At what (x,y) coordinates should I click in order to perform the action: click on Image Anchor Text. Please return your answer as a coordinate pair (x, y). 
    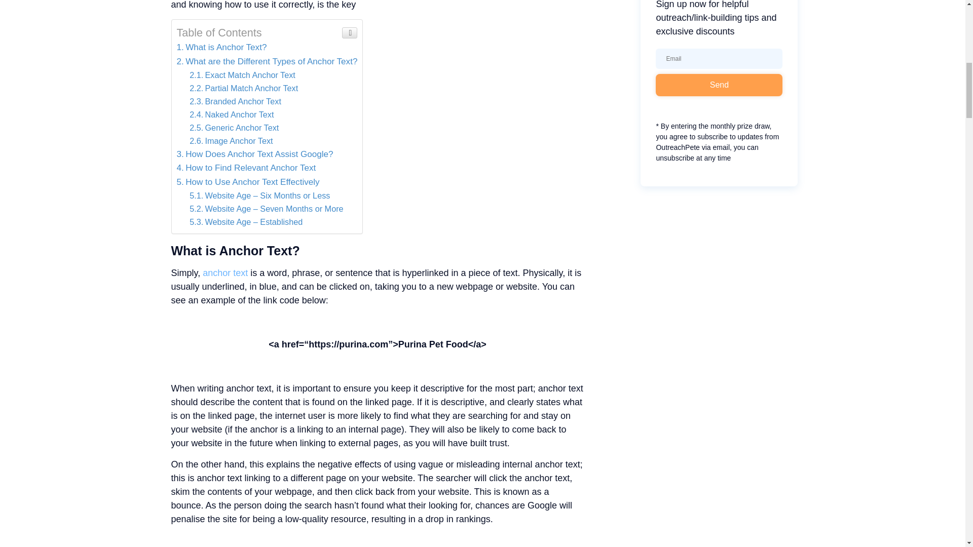
    Looking at the image, I should click on (231, 141).